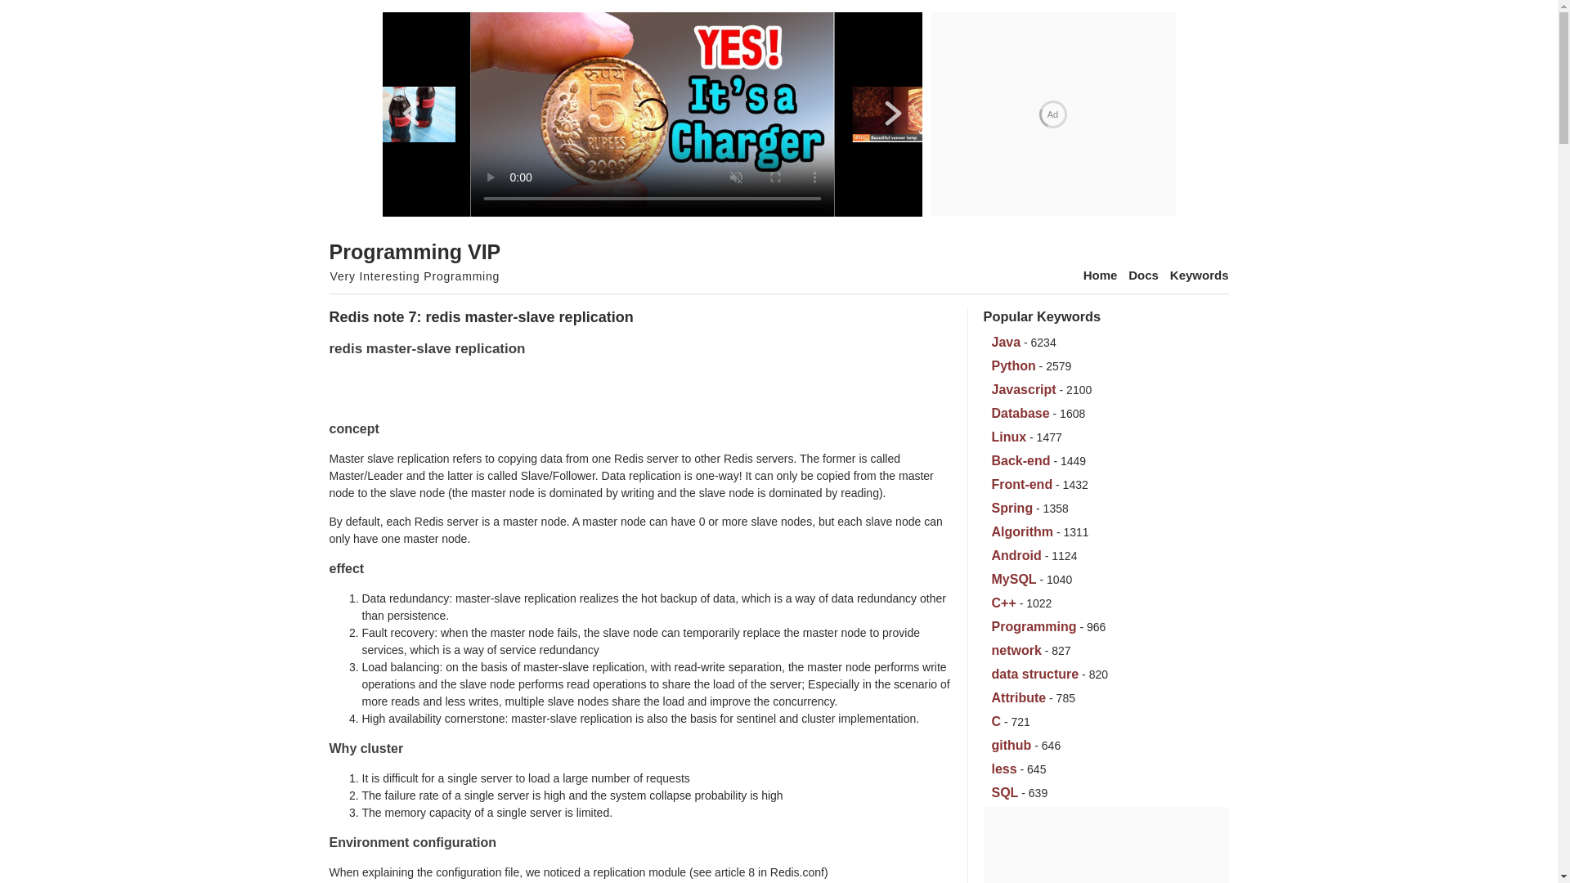 Image resolution: width=1570 pixels, height=883 pixels. What do you see at coordinates (1013, 579) in the screenshot?
I see `MySQL` at bounding box center [1013, 579].